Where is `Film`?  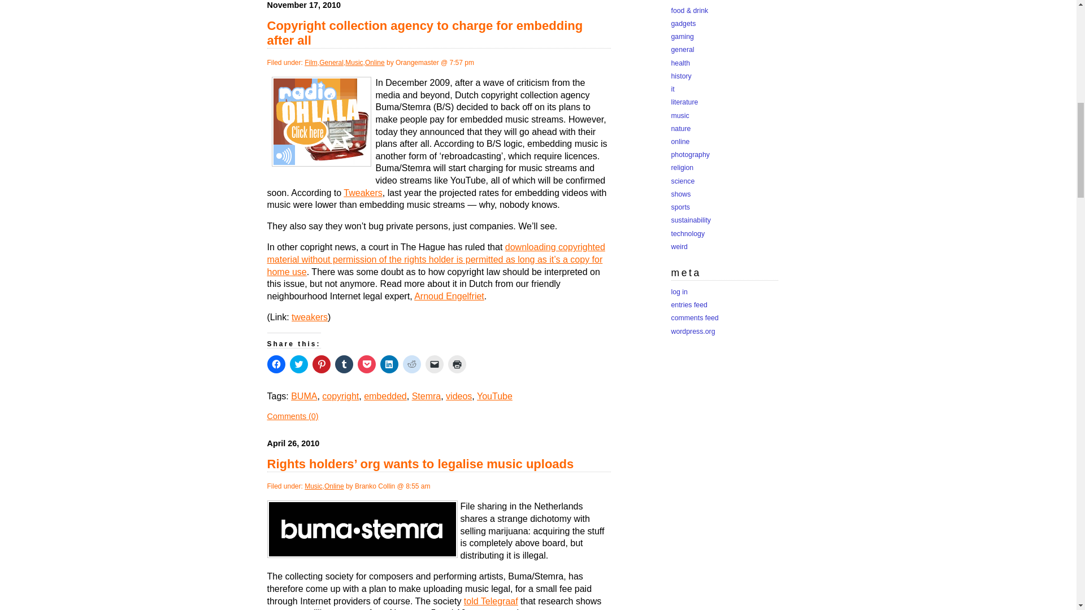 Film is located at coordinates (311, 62).